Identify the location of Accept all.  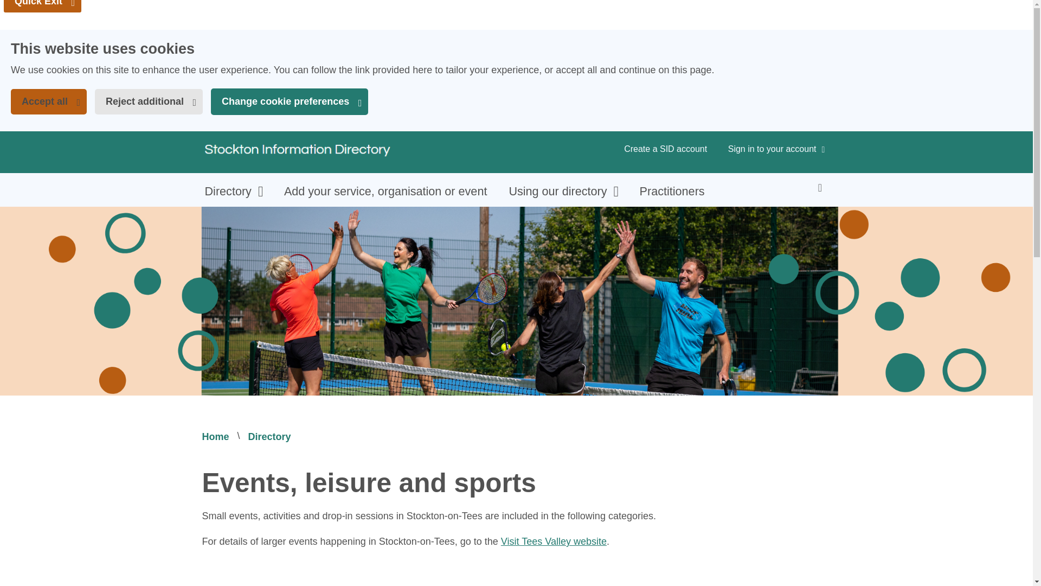
(296, 150).